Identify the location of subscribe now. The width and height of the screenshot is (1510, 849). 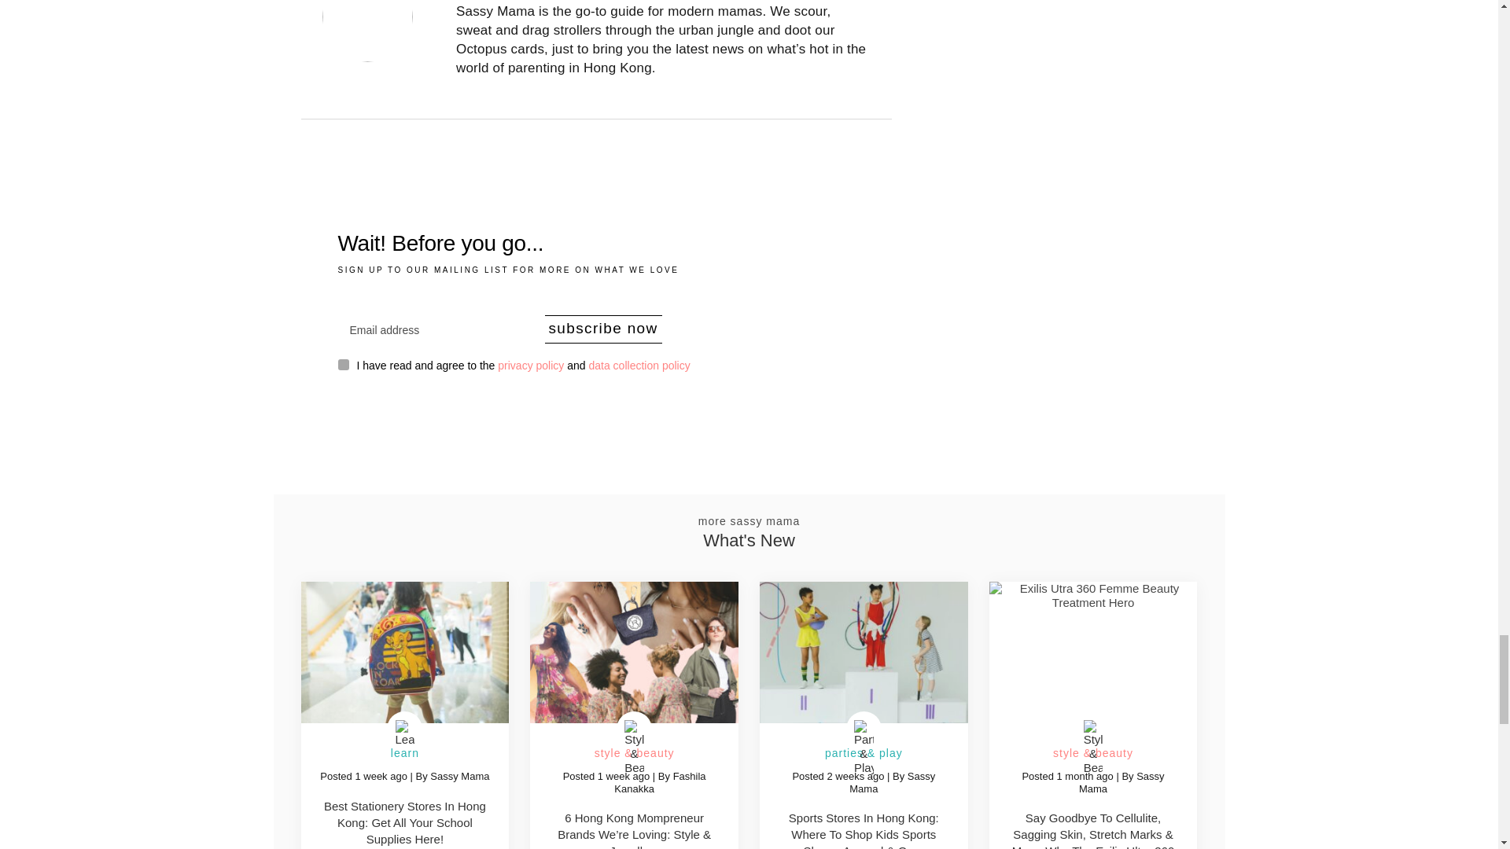
(602, 329).